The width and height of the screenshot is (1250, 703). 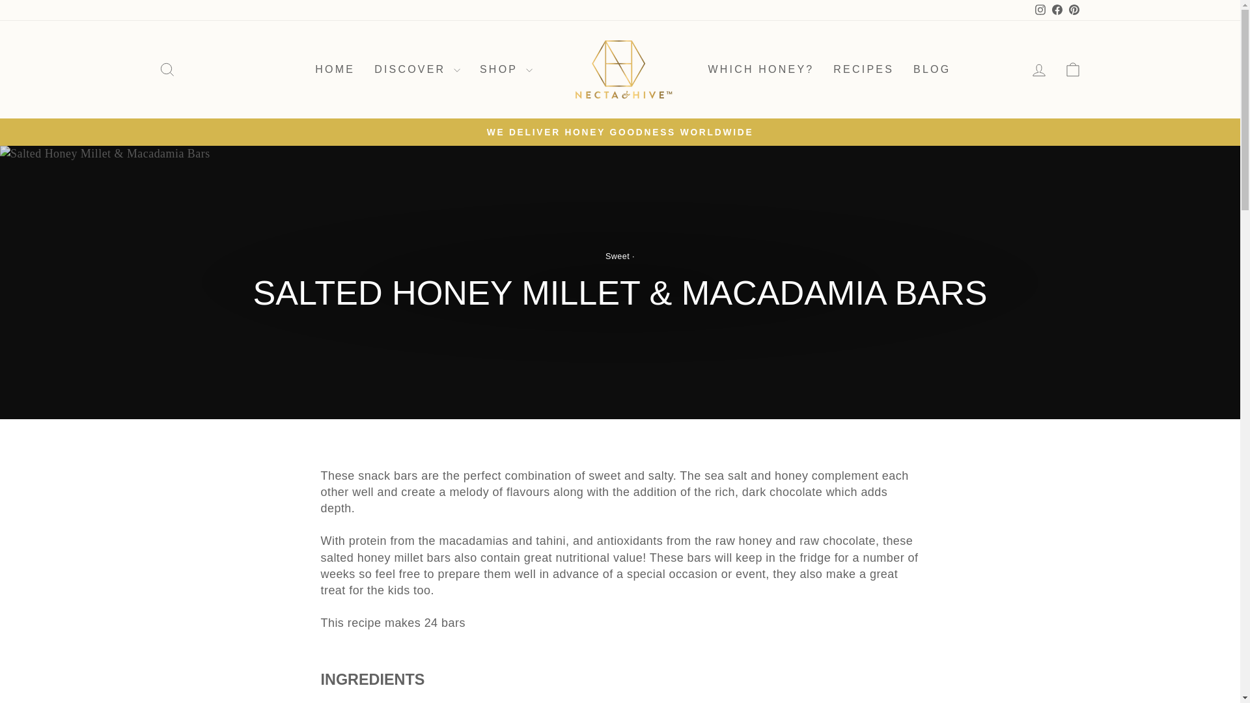 What do you see at coordinates (760, 70) in the screenshot?
I see `WHICH HONEY?` at bounding box center [760, 70].